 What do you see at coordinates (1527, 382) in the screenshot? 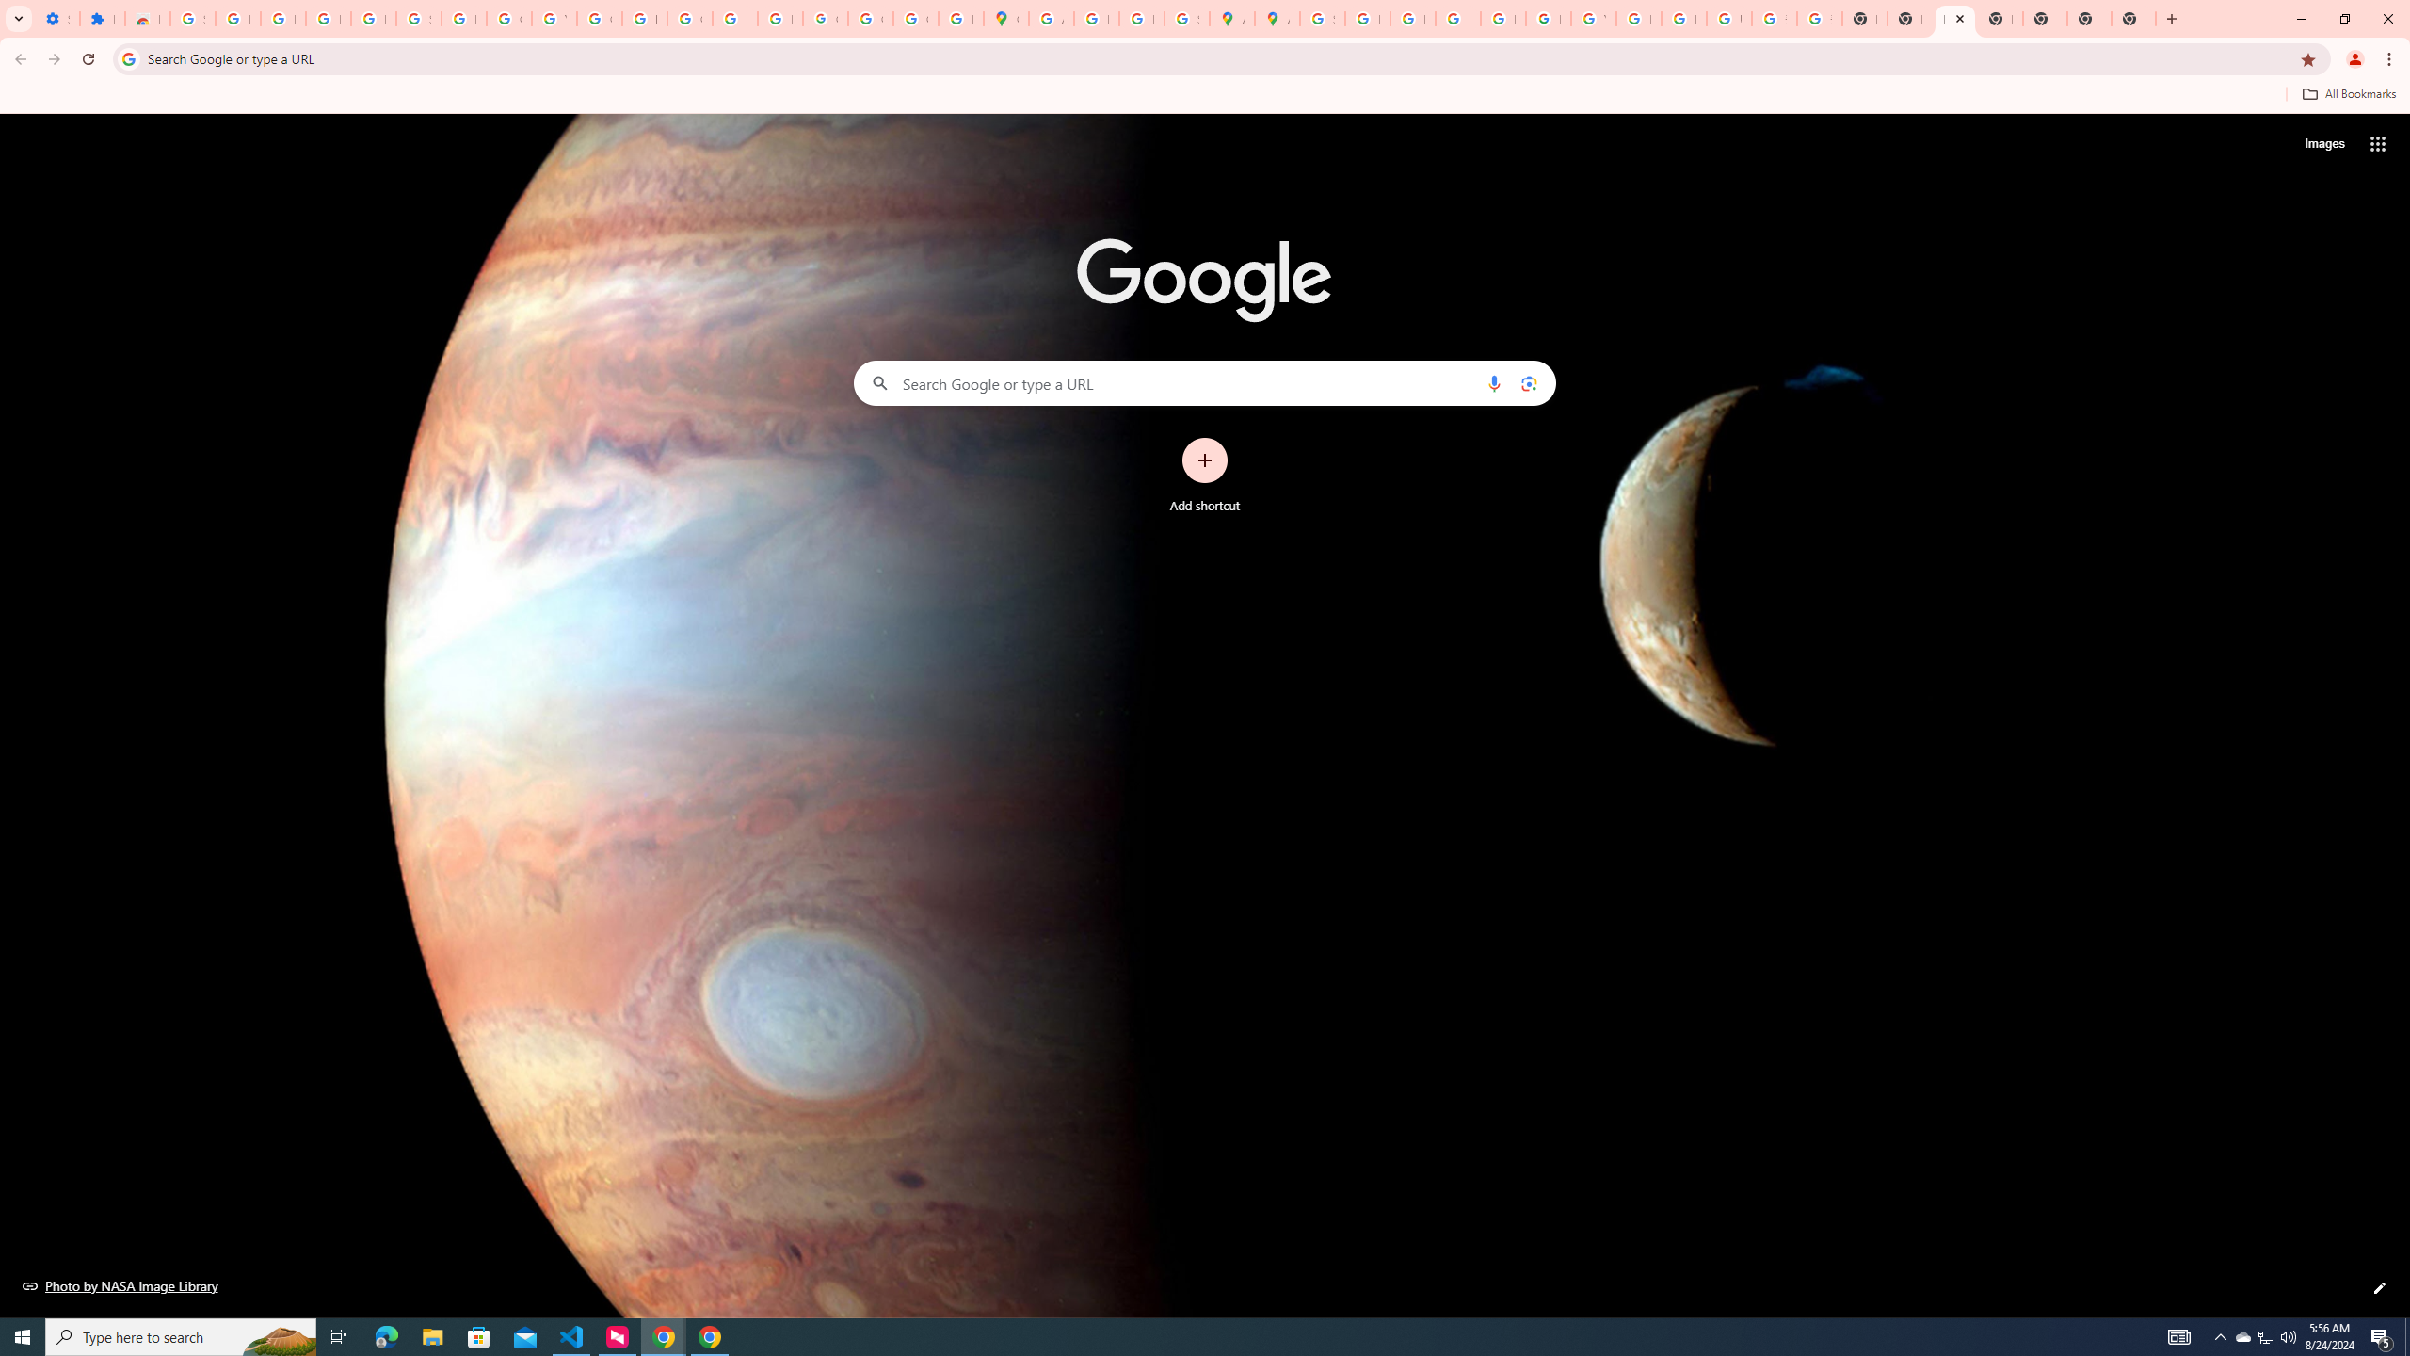
I see `Search by image` at bounding box center [1527, 382].